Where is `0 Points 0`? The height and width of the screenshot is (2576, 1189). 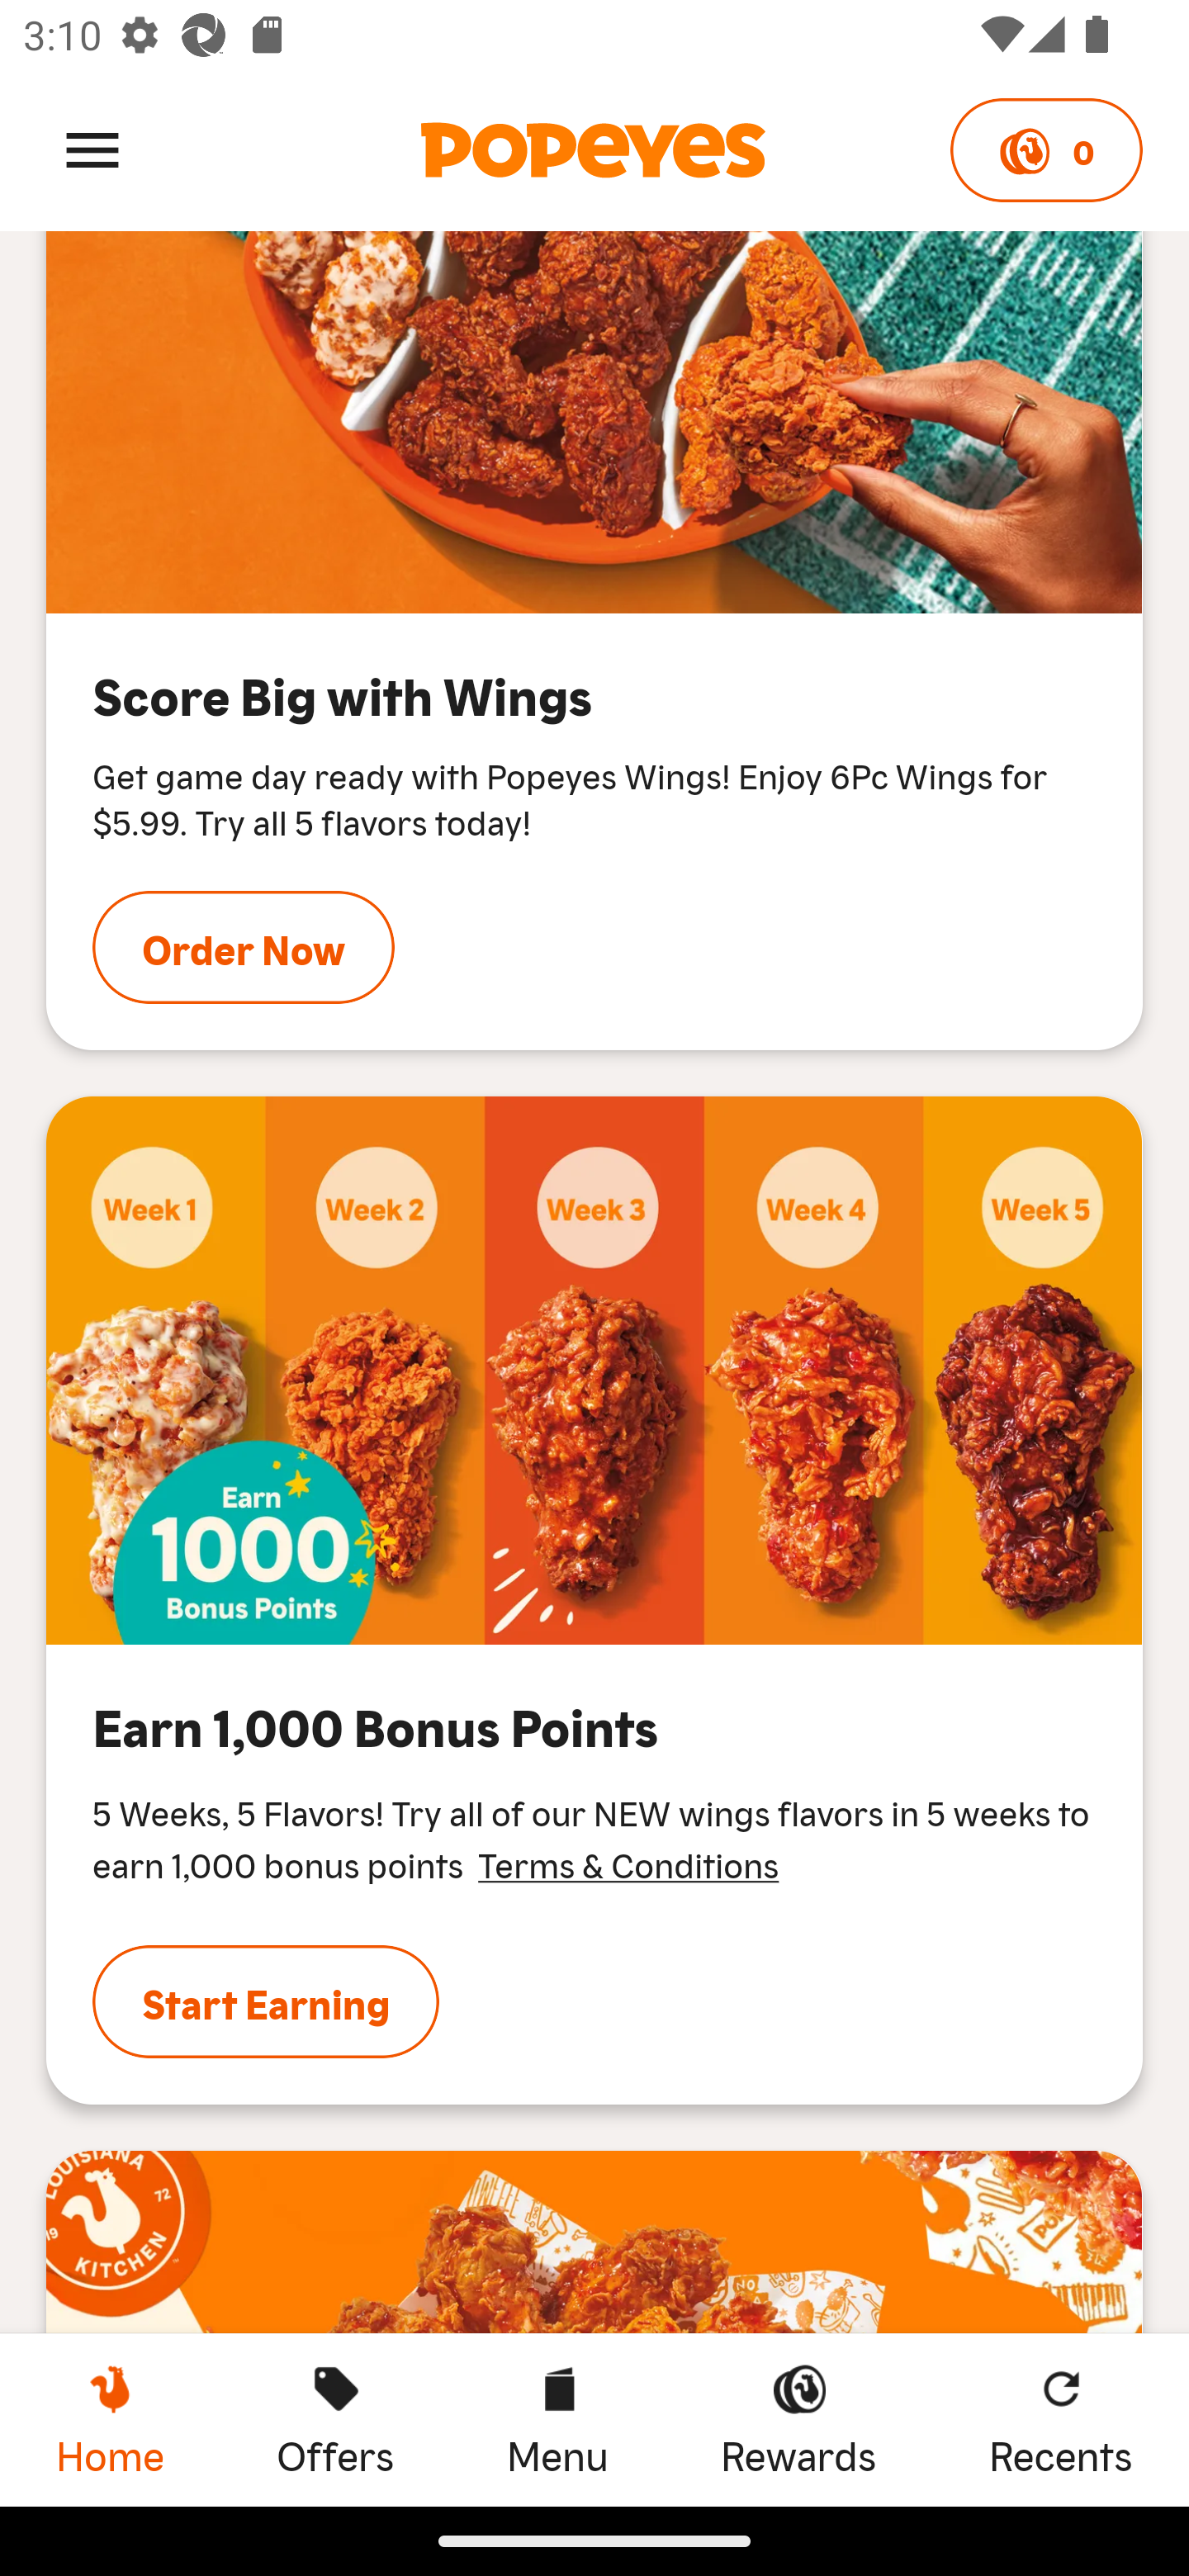 0 Points 0 is located at coordinates (1045, 150).